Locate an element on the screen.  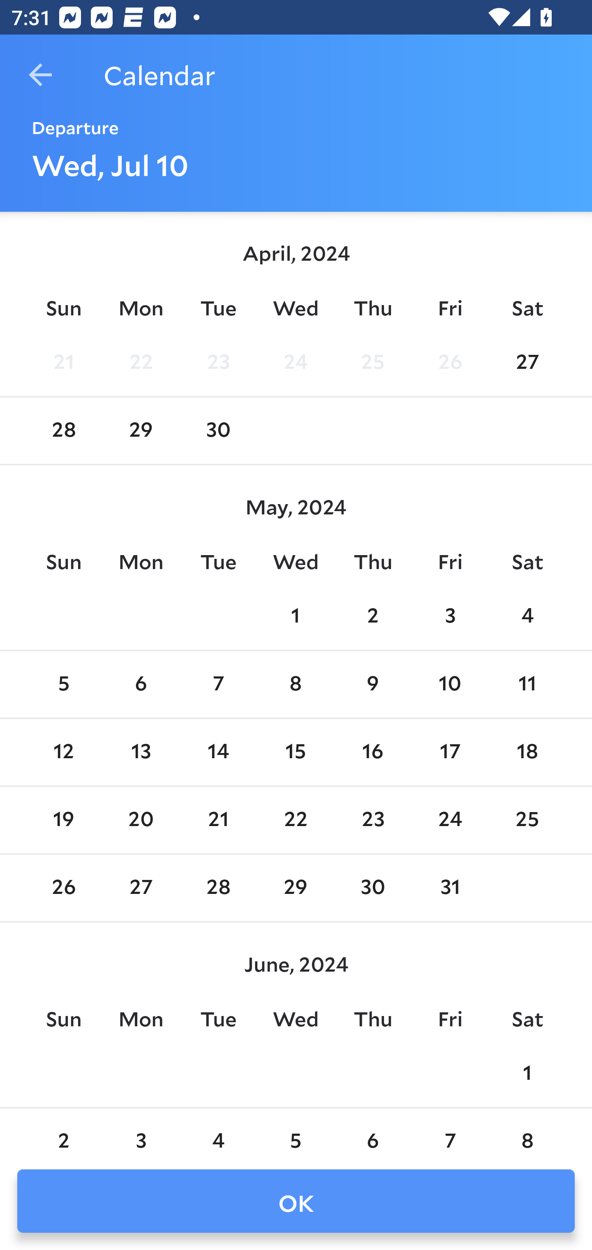
11 is located at coordinates (527, 685).